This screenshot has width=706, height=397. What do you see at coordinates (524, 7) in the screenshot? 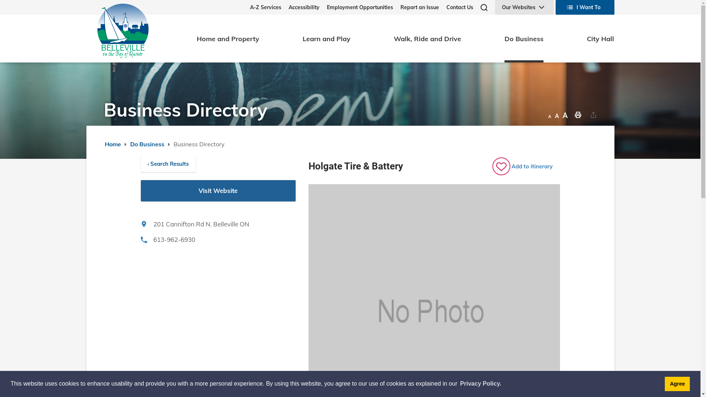
I see `Our Websites` at bounding box center [524, 7].